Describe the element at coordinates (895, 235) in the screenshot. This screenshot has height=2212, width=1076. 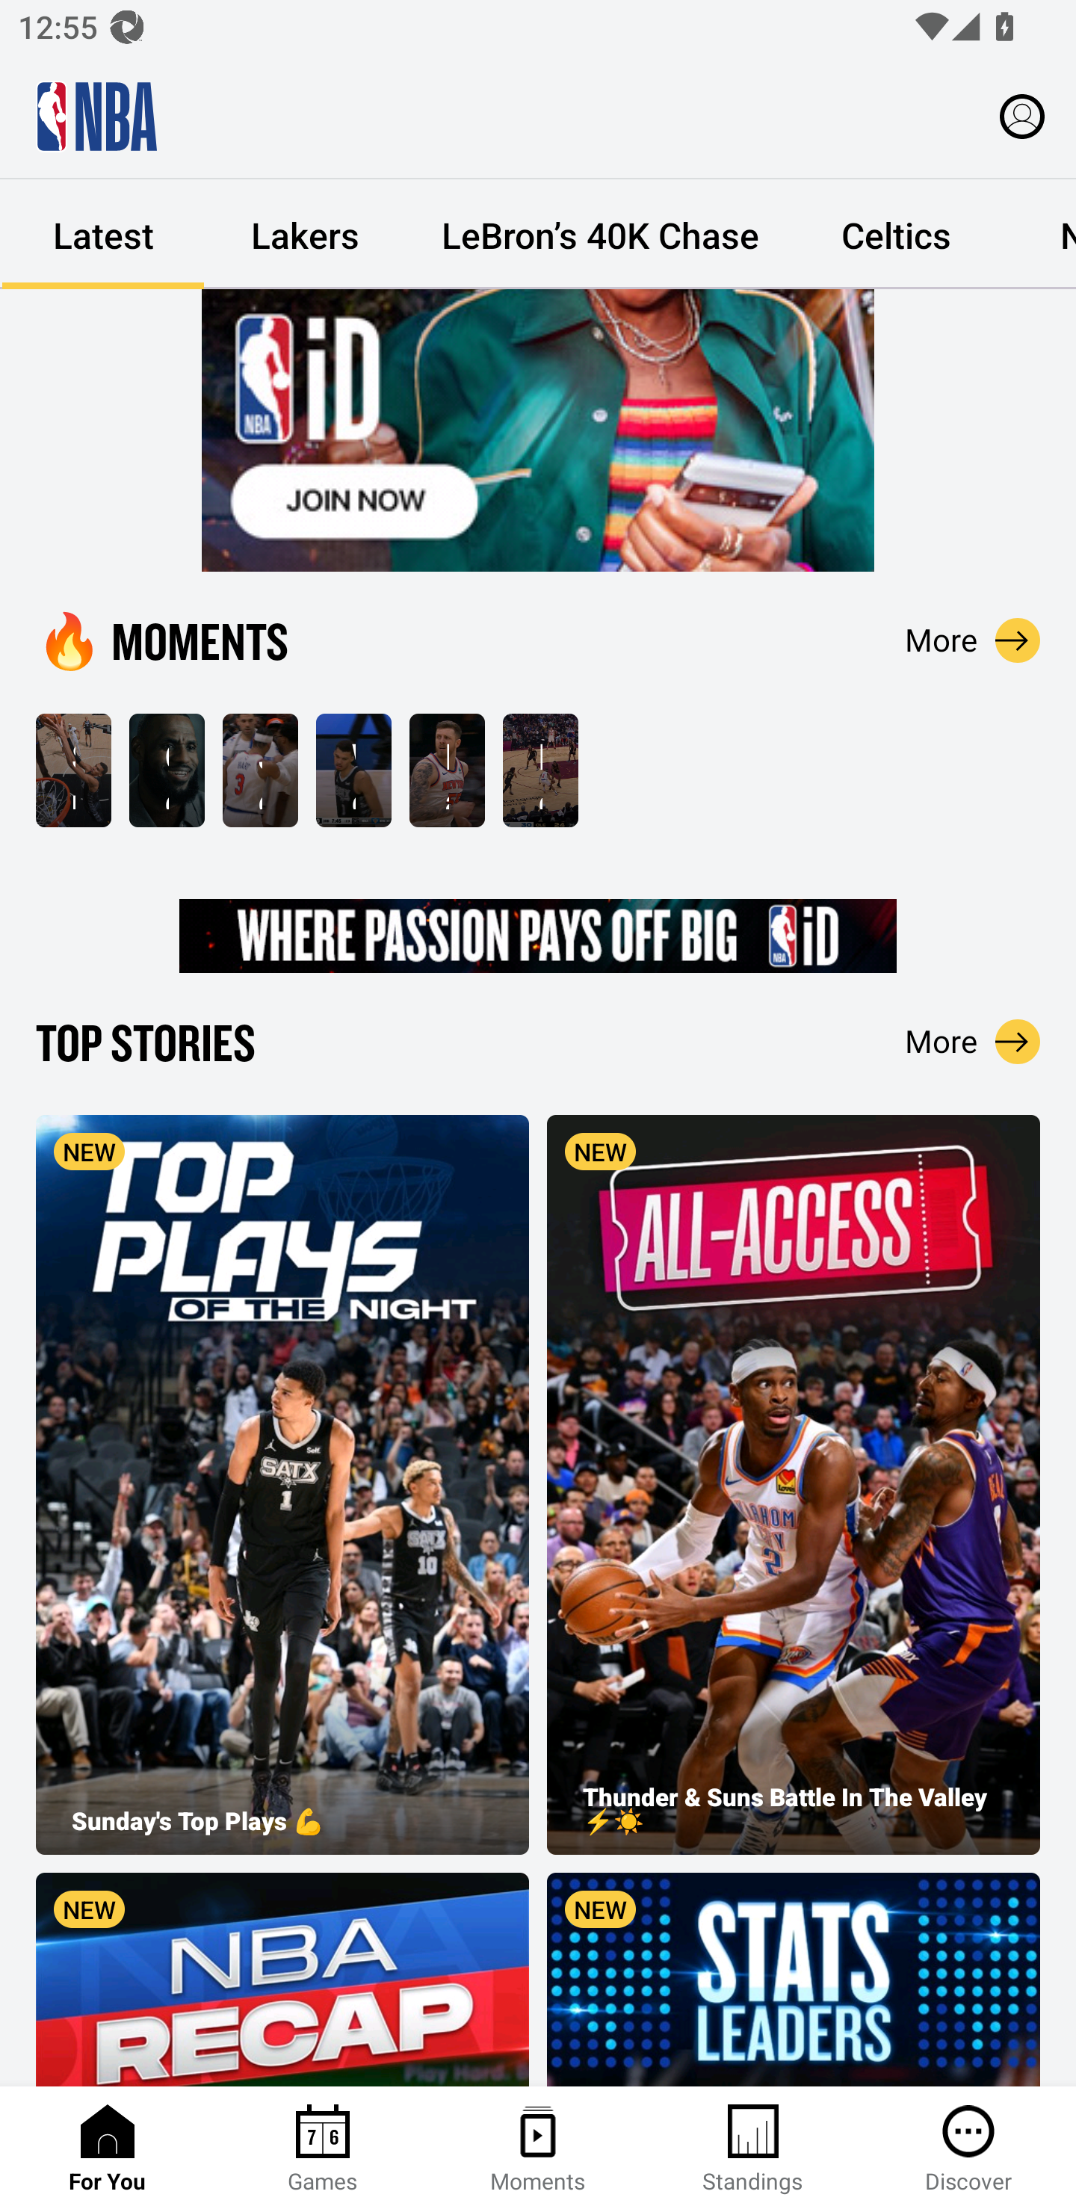
I see `Celtics` at that location.